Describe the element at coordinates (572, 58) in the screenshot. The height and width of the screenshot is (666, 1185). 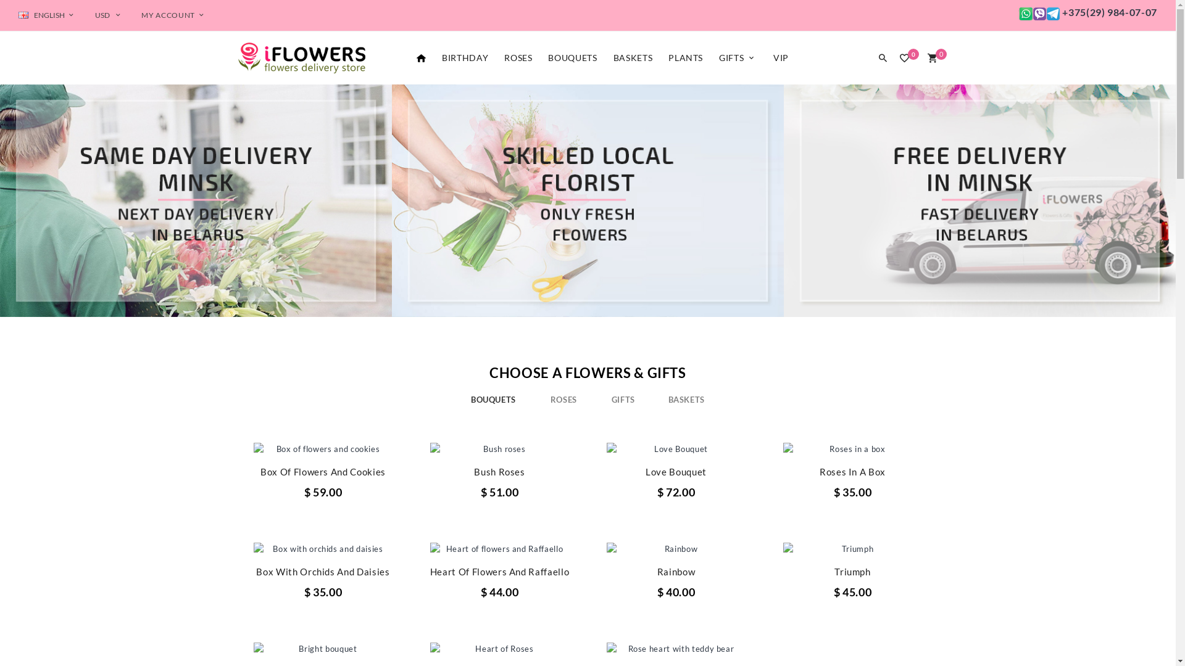
I see `BOUQUETS` at that location.